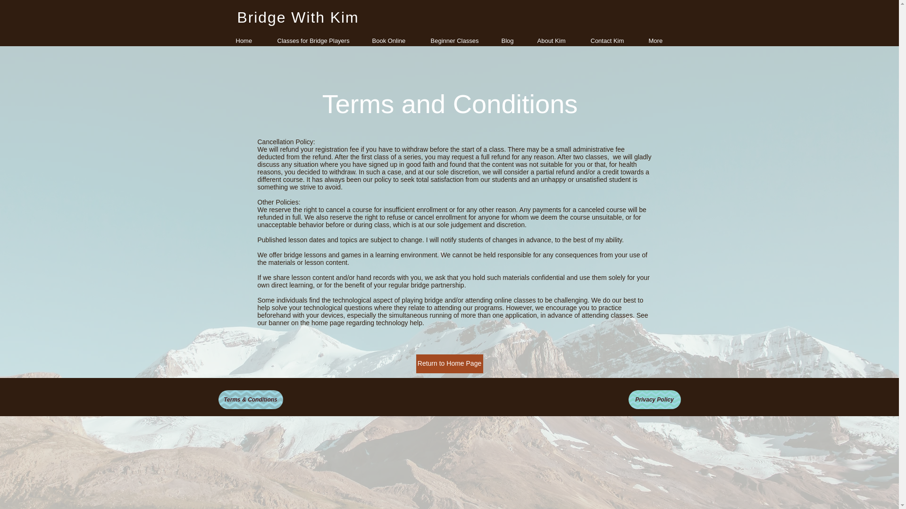  Describe the element at coordinates (449, 363) in the screenshot. I see `Return to Home Page` at that location.